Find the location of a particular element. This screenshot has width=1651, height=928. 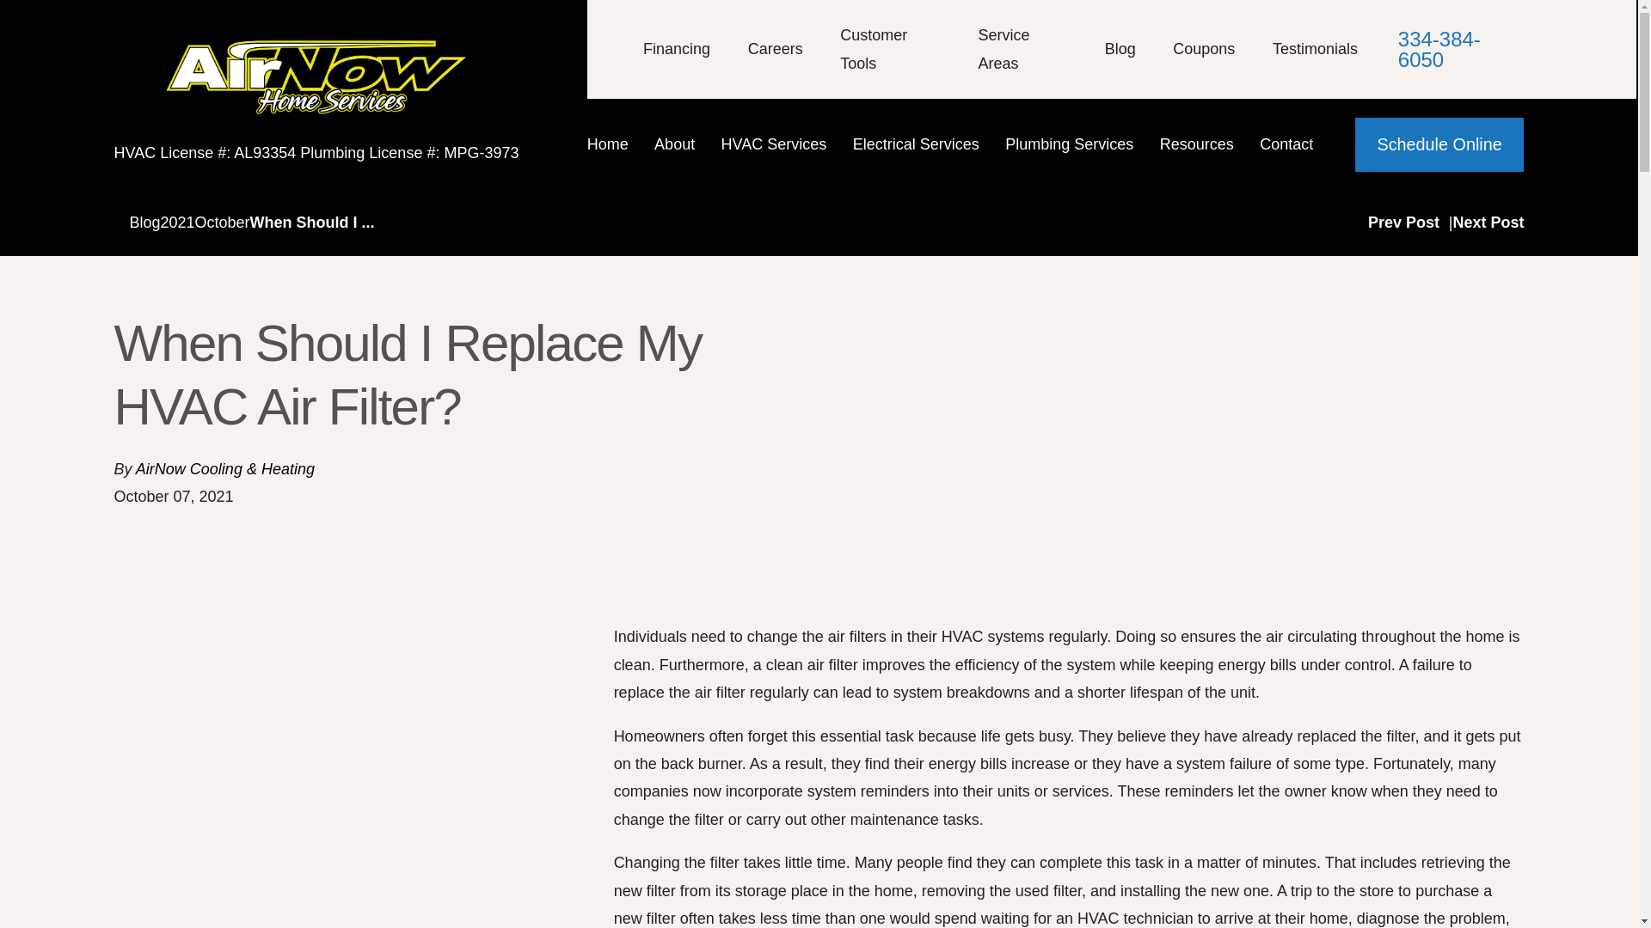

Careers is located at coordinates (775, 48).